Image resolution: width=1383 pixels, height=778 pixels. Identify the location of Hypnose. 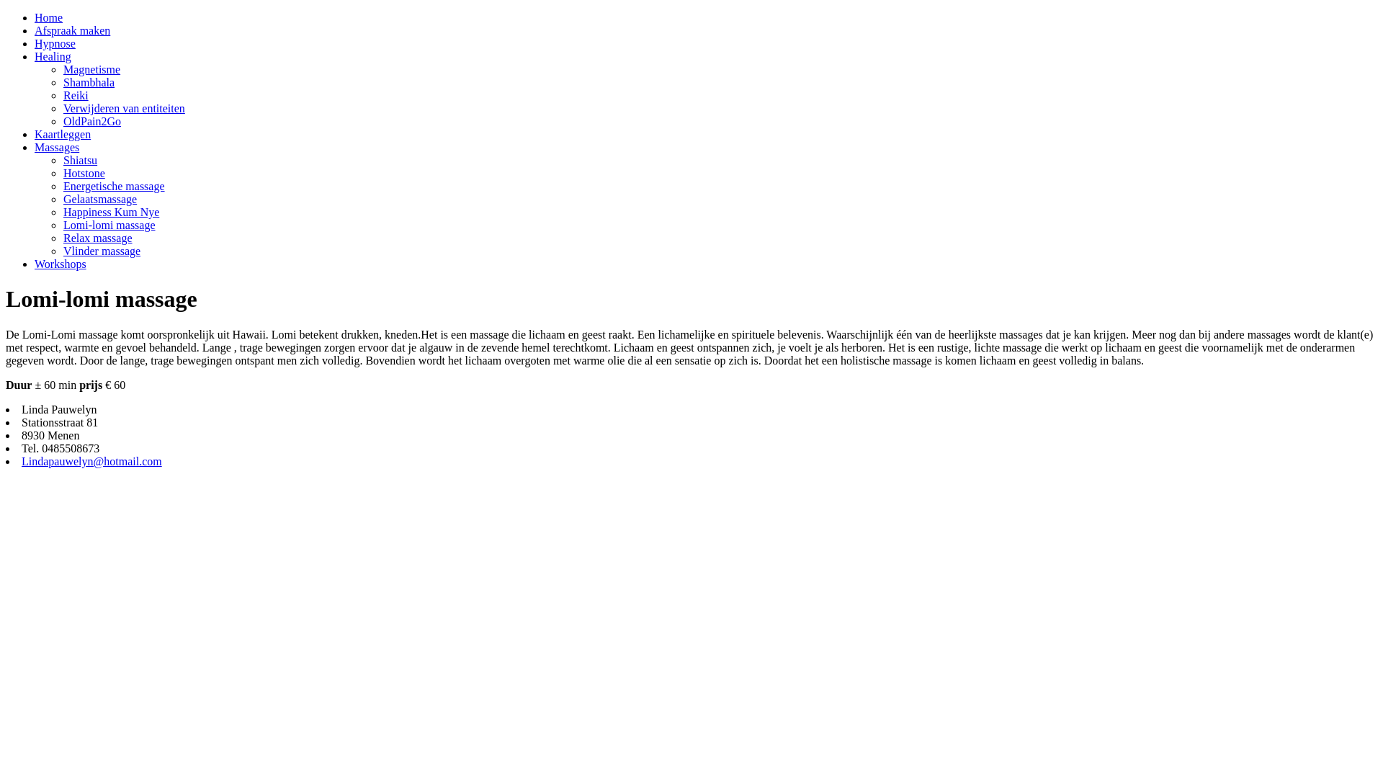
(55, 43).